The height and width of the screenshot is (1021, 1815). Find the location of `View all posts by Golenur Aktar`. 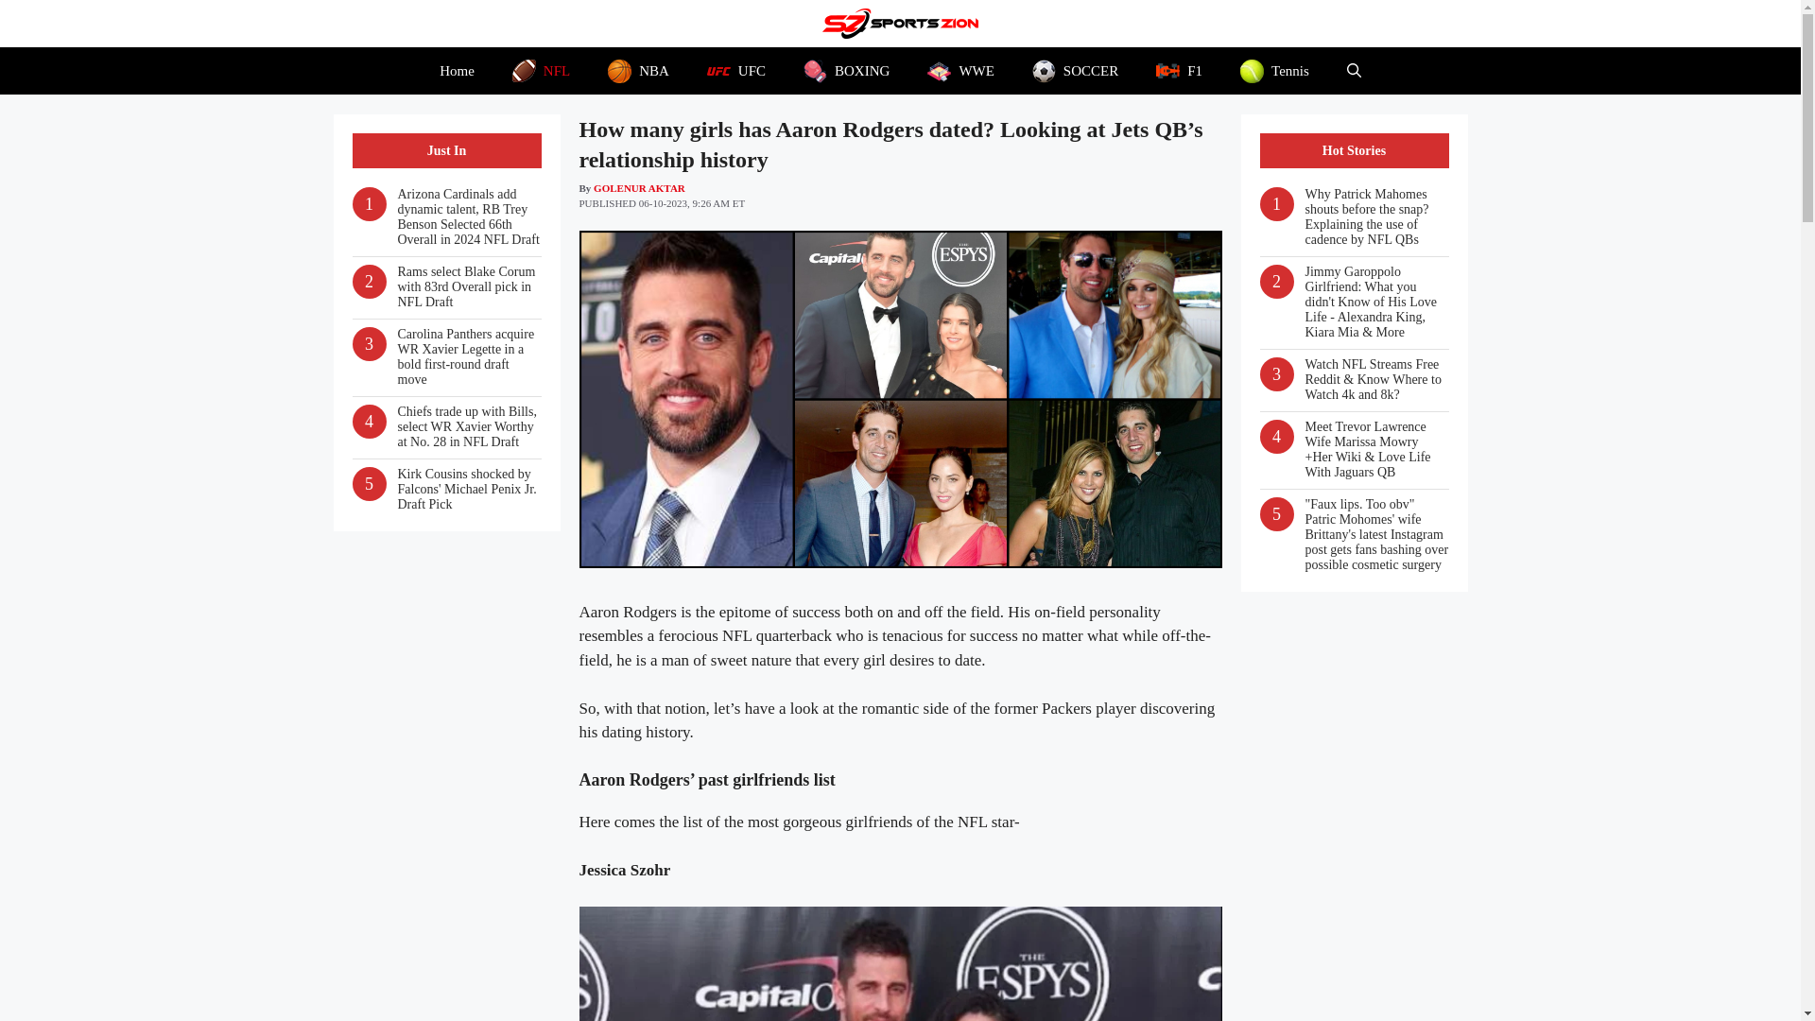

View all posts by Golenur Aktar is located at coordinates (639, 187).